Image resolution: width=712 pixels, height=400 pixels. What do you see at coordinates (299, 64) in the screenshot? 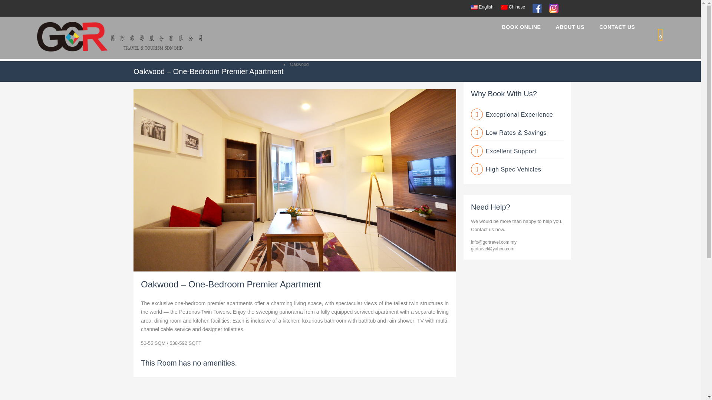
I see `Oakwood` at bounding box center [299, 64].